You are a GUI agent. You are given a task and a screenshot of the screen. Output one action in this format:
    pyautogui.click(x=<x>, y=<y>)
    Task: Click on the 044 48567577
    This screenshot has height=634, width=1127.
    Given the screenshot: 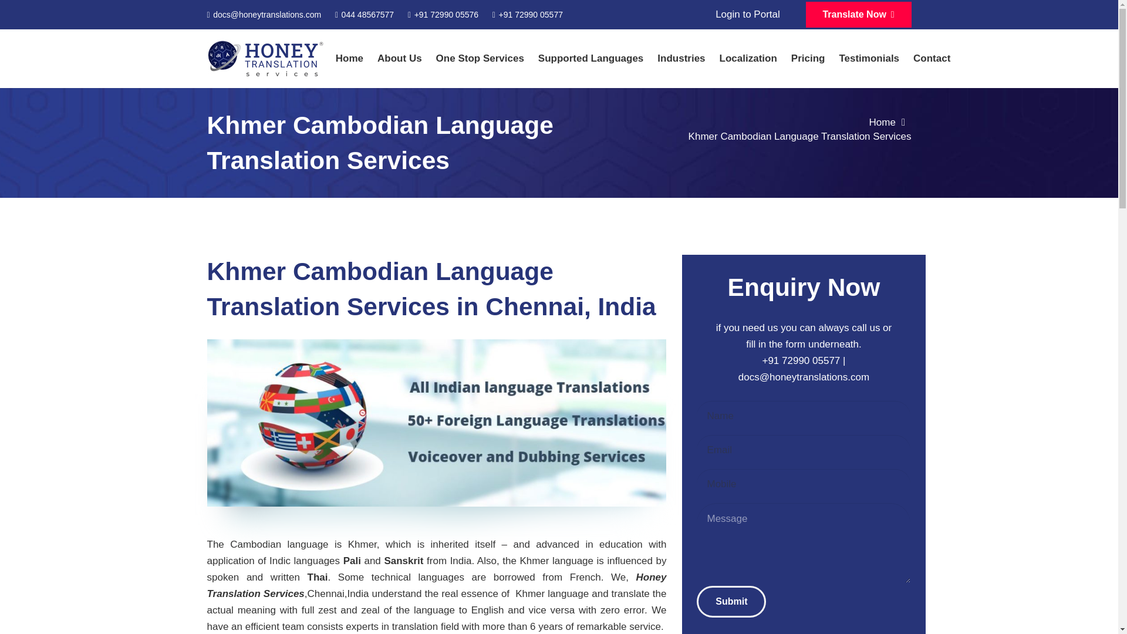 What is the action you would take?
    pyautogui.click(x=364, y=14)
    